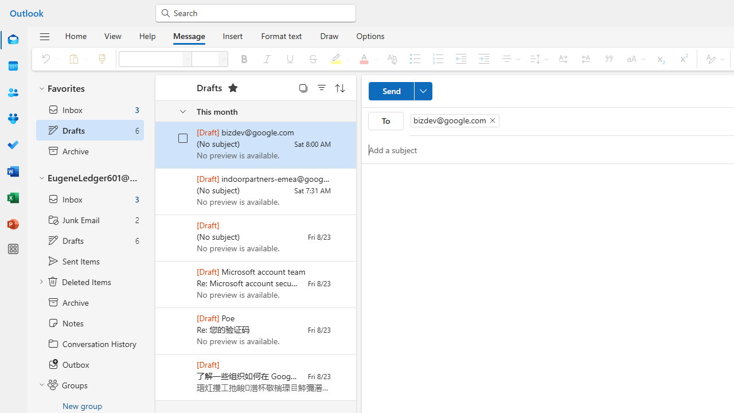  What do you see at coordinates (370, 36) in the screenshot?
I see `Options` at bounding box center [370, 36].